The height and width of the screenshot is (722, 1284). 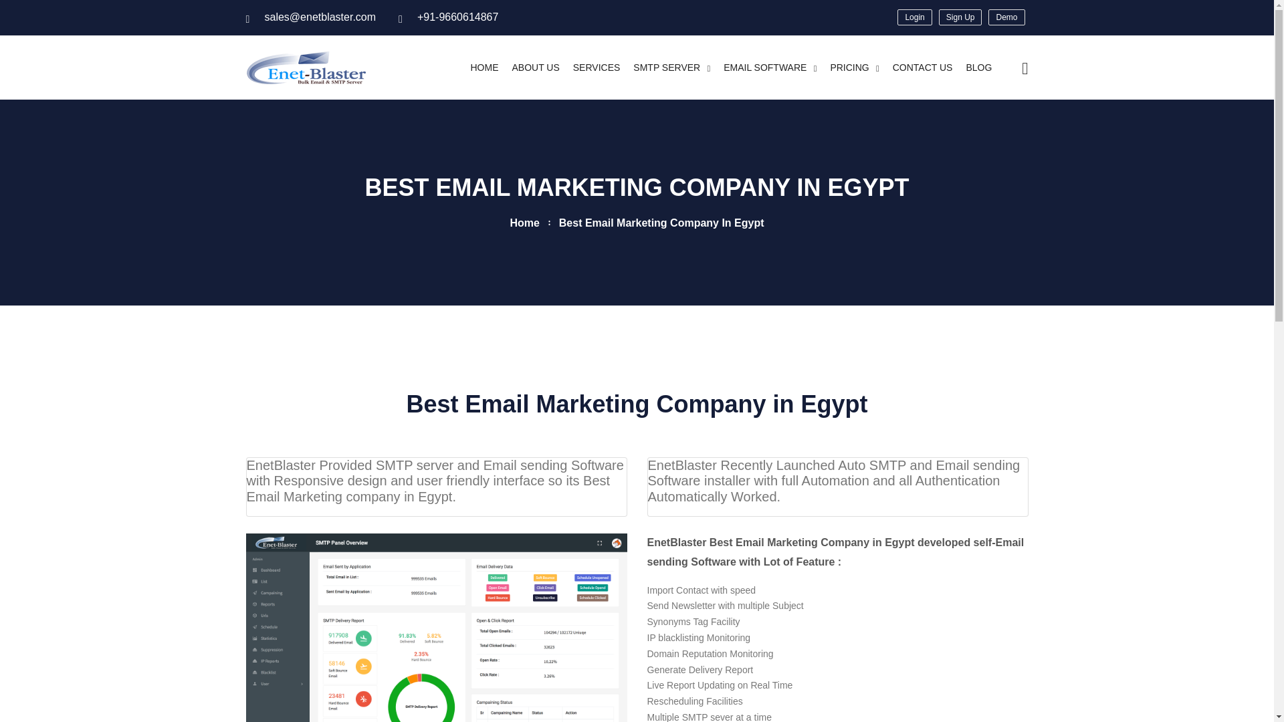 What do you see at coordinates (306, 67) in the screenshot?
I see `Enetblaster logo` at bounding box center [306, 67].